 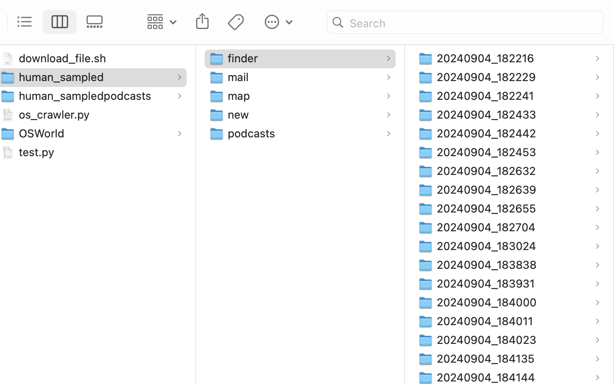 What do you see at coordinates (488, 208) in the screenshot?
I see `20240904_182655` at bounding box center [488, 208].